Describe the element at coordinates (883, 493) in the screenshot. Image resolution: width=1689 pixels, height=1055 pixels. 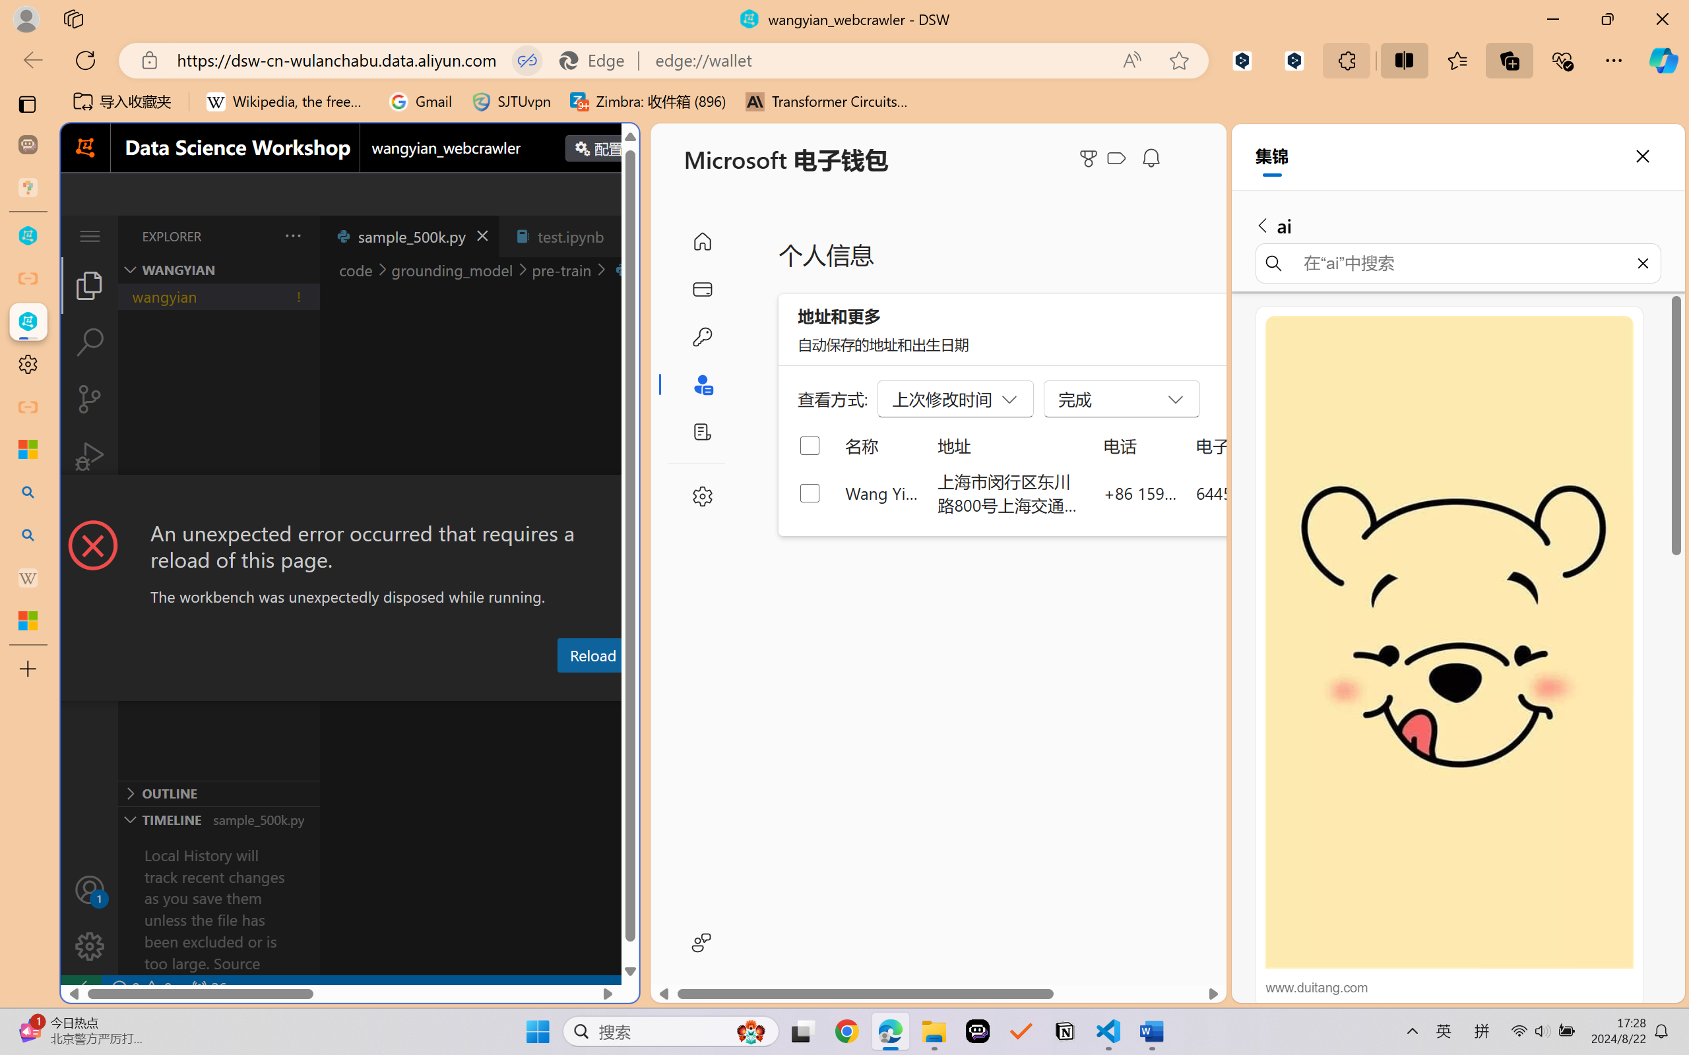
I see `Wang Yian` at that location.